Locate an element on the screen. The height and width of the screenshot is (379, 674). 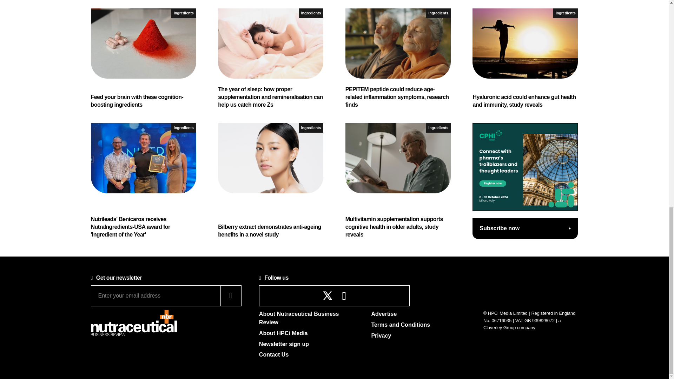
Ingredients is located at coordinates (183, 13).